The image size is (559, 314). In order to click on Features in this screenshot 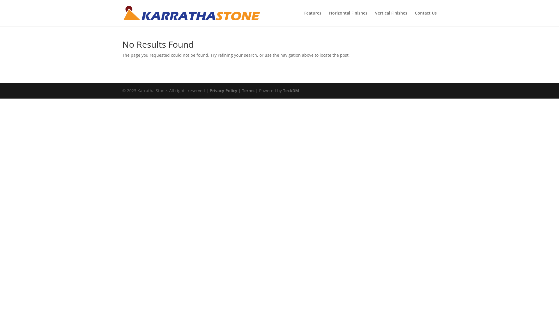, I will do `click(313, 19)`.